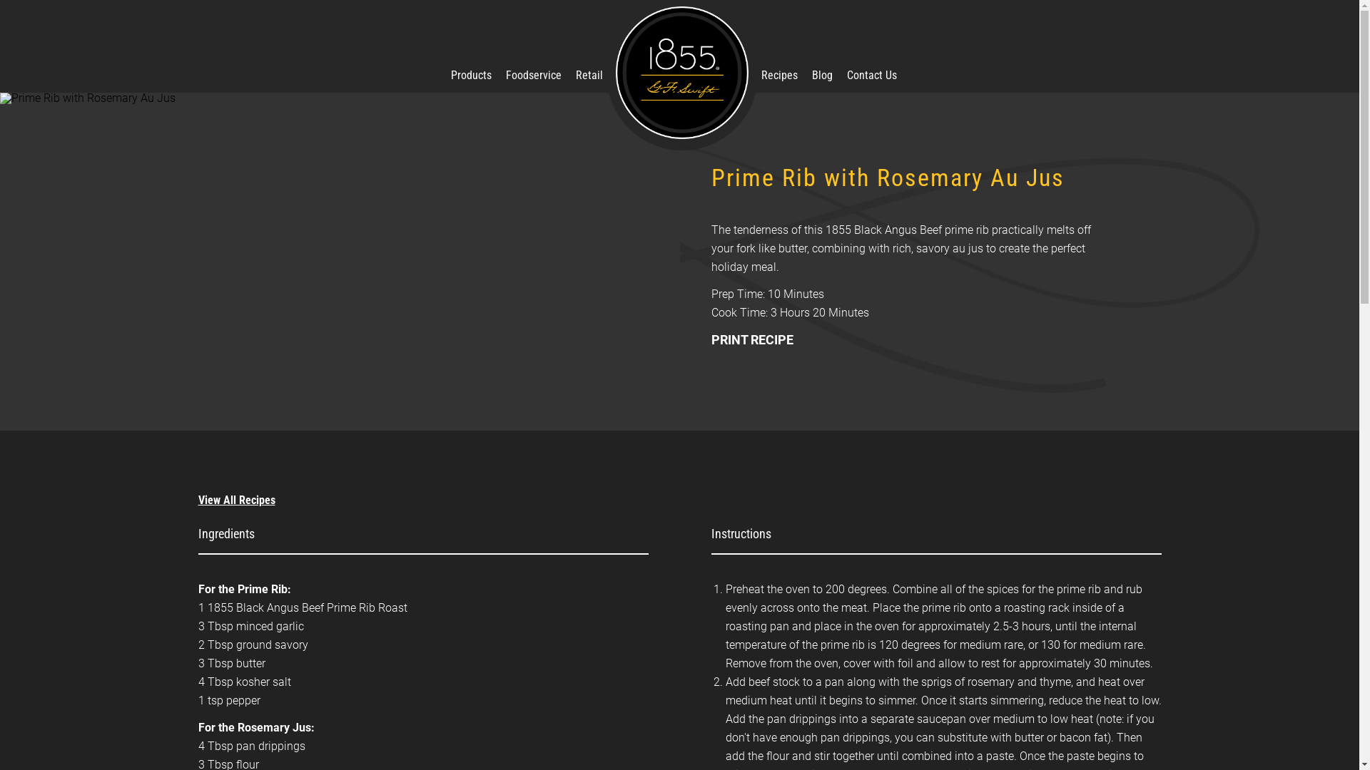  I want to click on Retail, so click(589, 76).